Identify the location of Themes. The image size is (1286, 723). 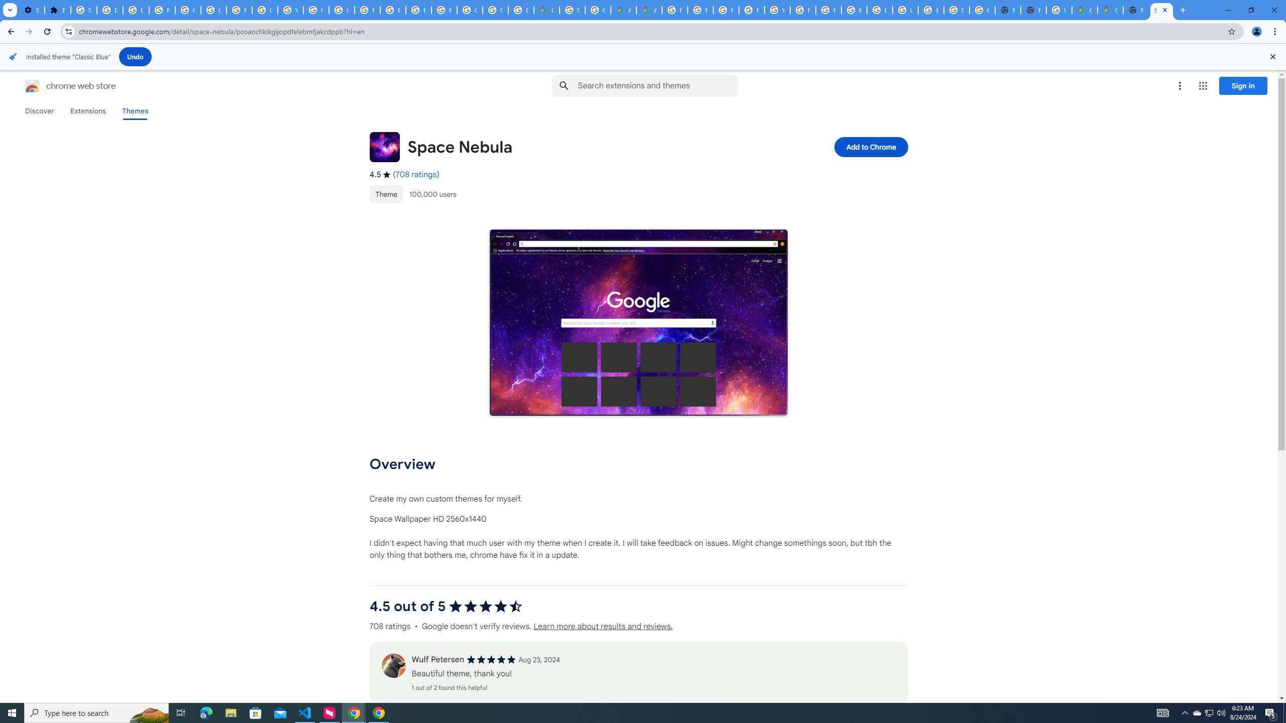
(135, 111).